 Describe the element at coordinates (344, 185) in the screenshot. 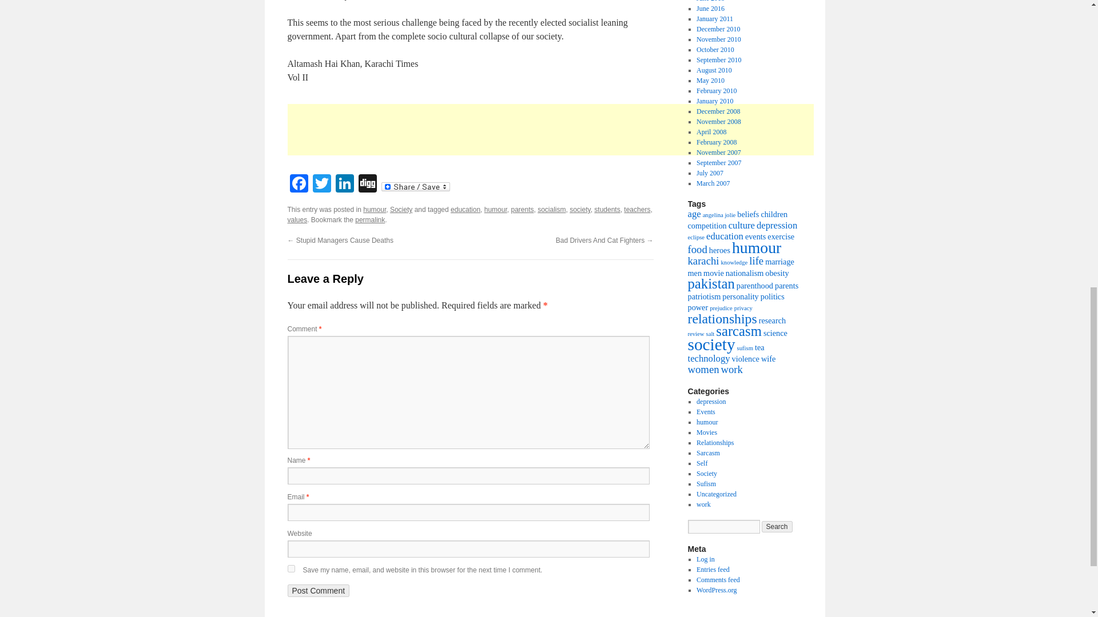

I see `LinkedIn` at that location.